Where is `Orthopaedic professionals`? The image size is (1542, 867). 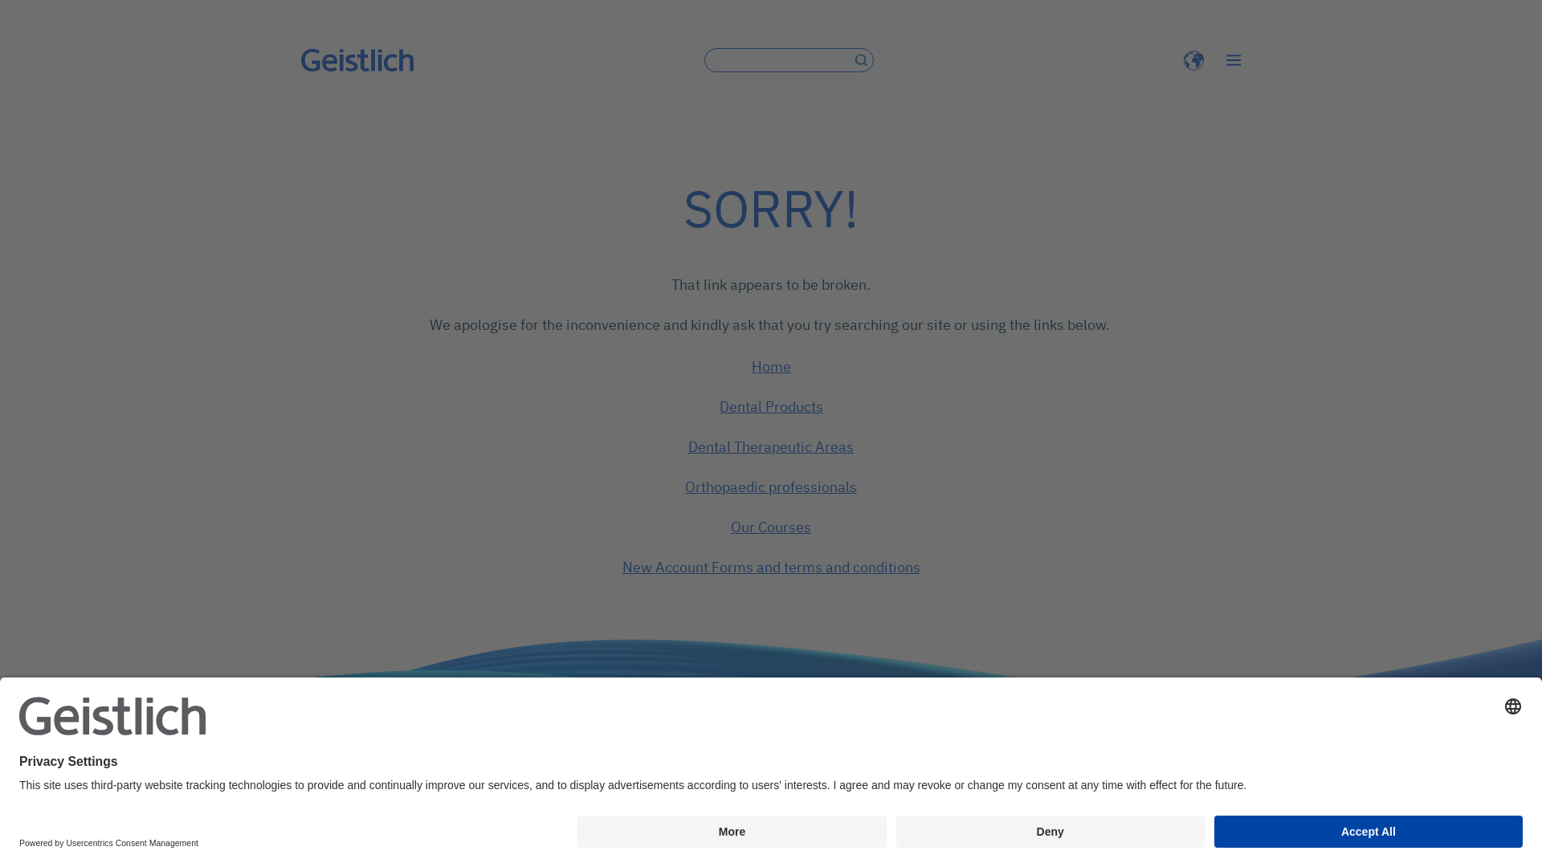
Orthopaedic professionals is located at coordinates (771, 486).